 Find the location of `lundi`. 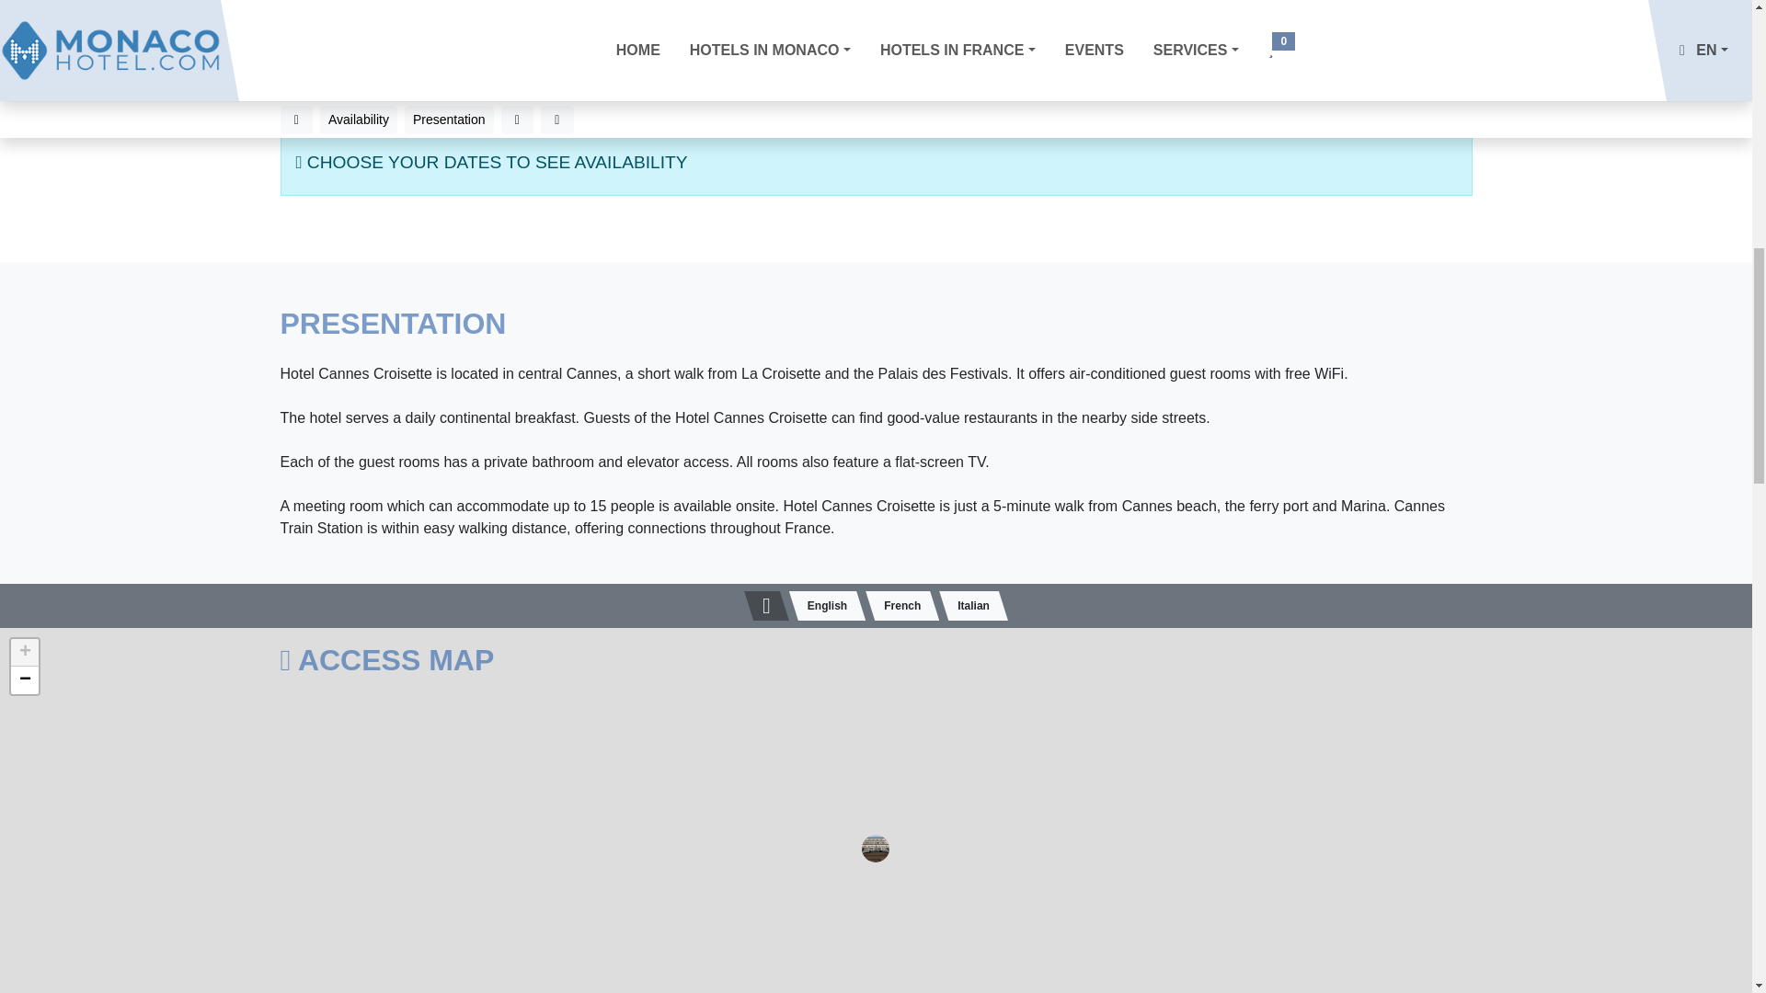

lundi is located at coordinates (321, 183).